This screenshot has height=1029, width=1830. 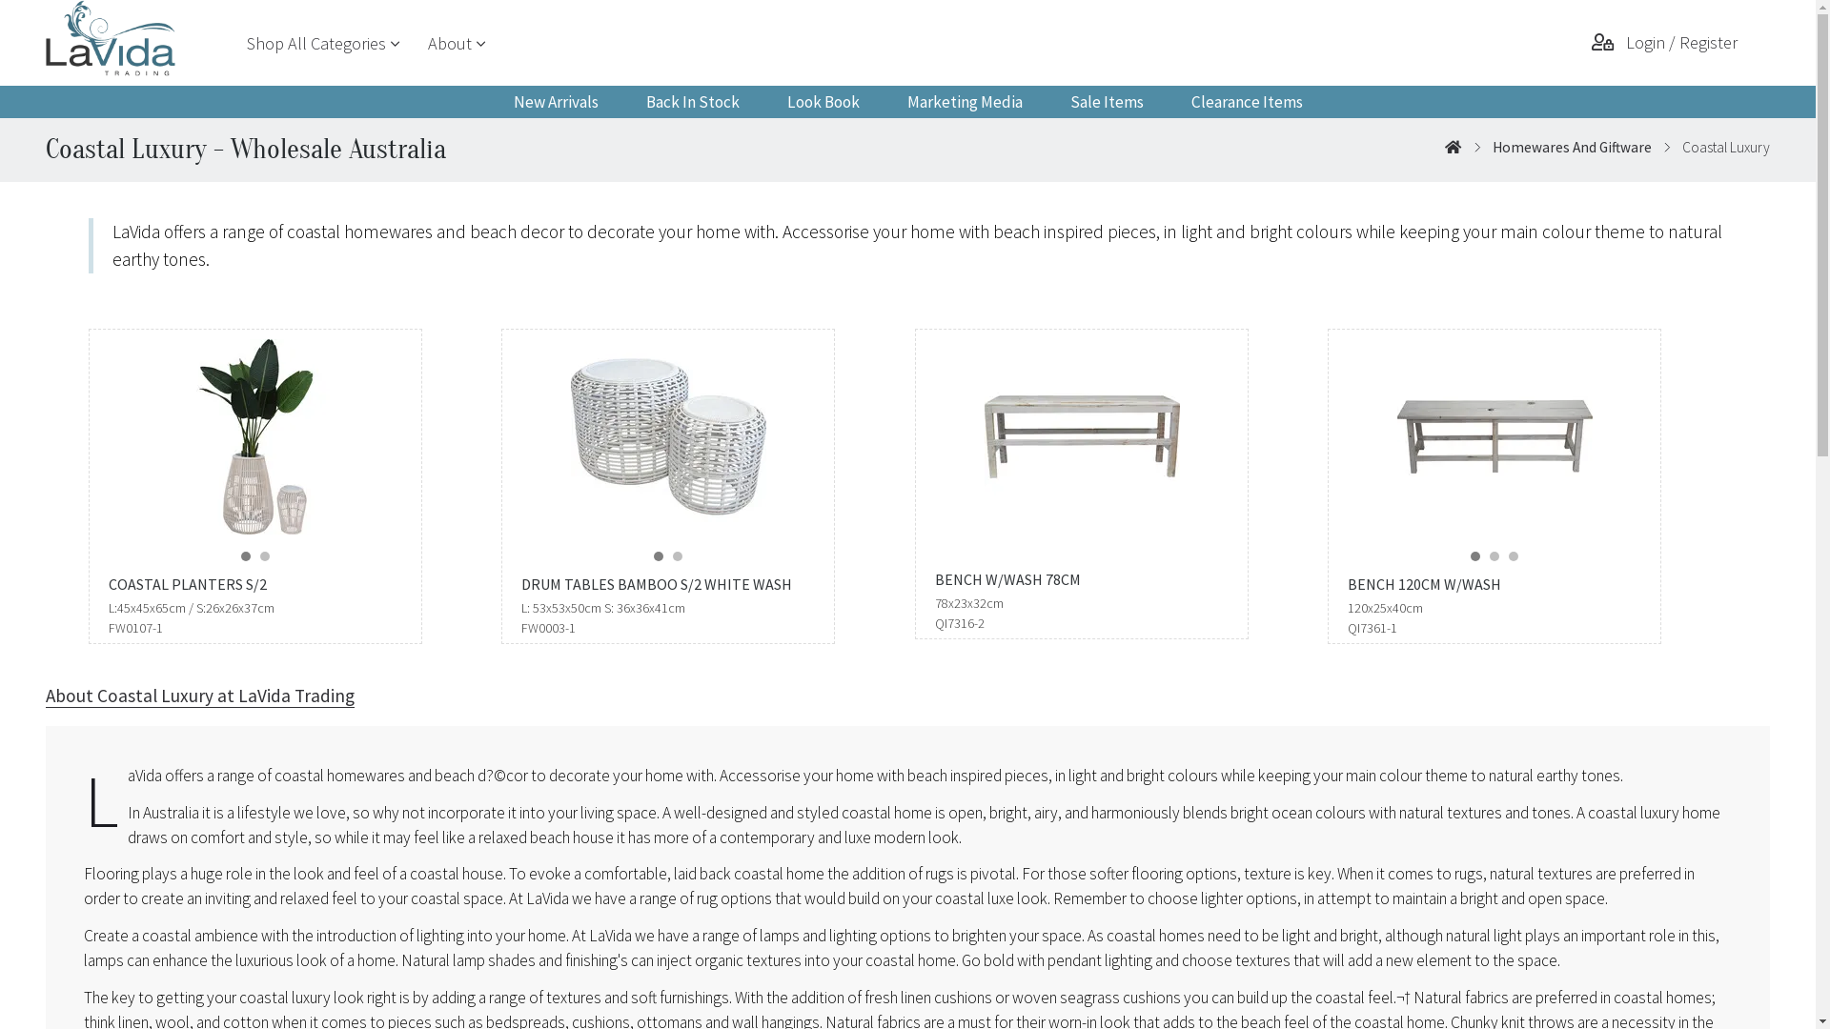 What do you see at coordinates (1494, 585) in the screenshot?
I see `BENCH 120CM W/WASH` at bounding box center [1494, 585].